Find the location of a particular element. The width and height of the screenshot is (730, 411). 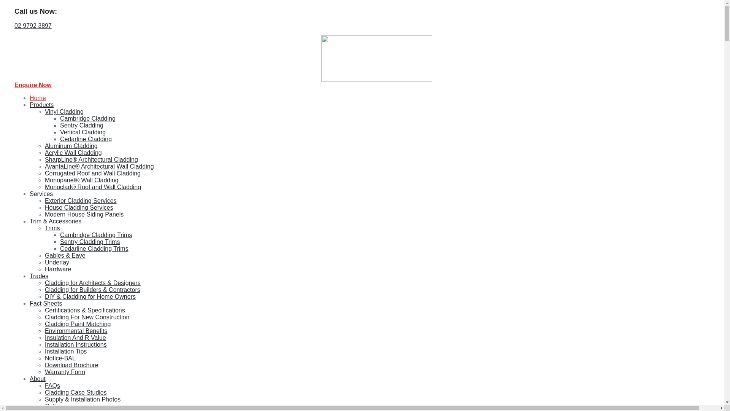

Certifications & Specifications is located at coordinates (85, 311).